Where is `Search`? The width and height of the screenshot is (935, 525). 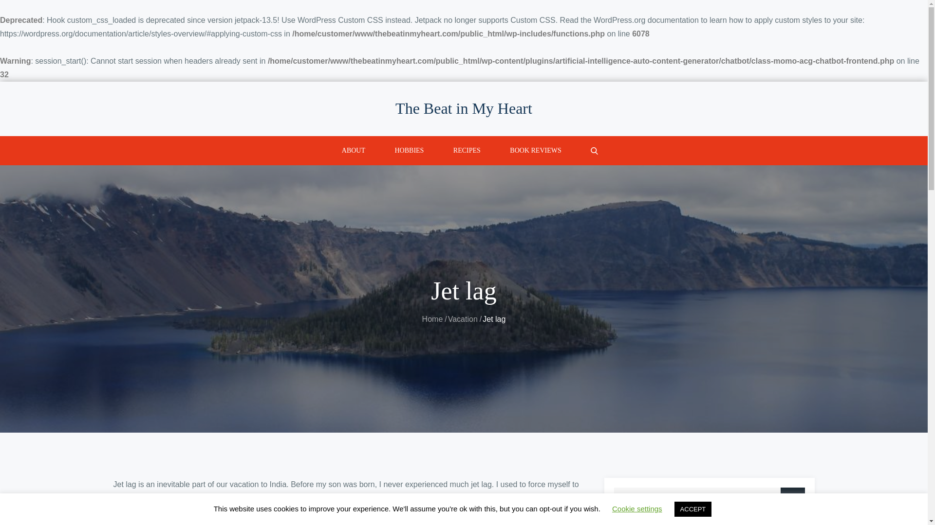
Search is located at coordinates (792, 500).